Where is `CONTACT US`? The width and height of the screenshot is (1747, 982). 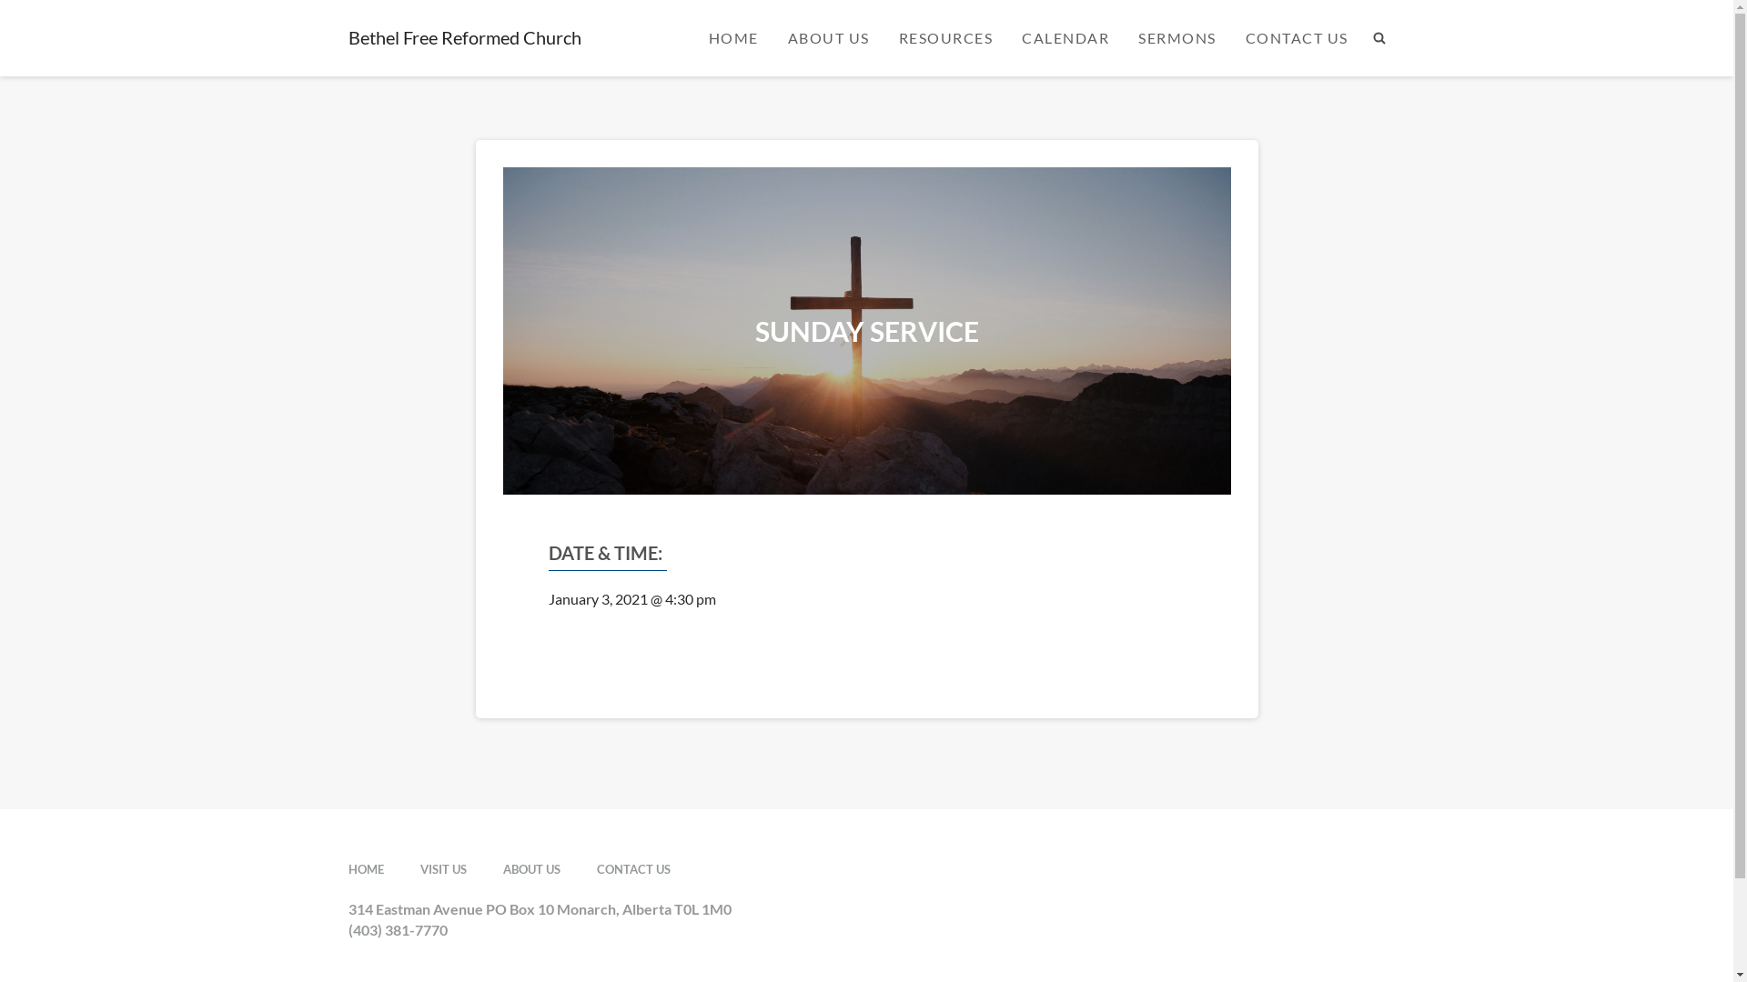 CONTACT US is located at coordinates (633, 869).